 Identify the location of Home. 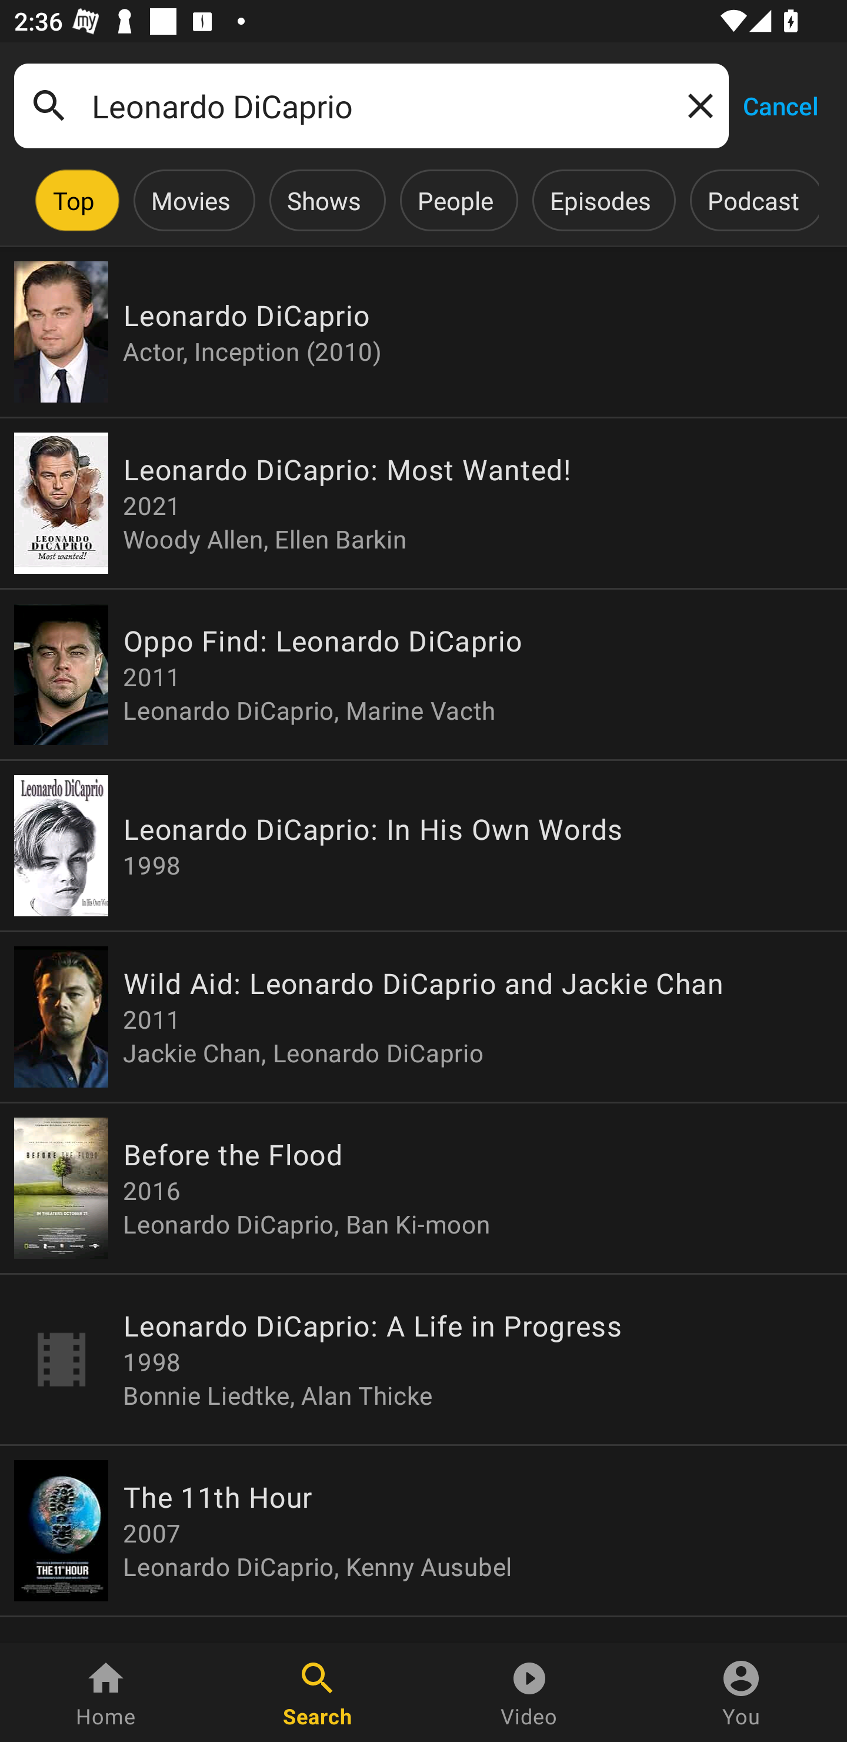
(106, 1693).